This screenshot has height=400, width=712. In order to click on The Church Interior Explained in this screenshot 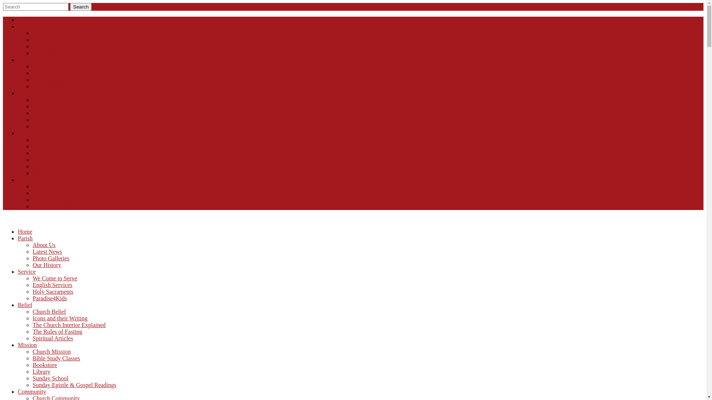, I will do `click(69, 325)`.